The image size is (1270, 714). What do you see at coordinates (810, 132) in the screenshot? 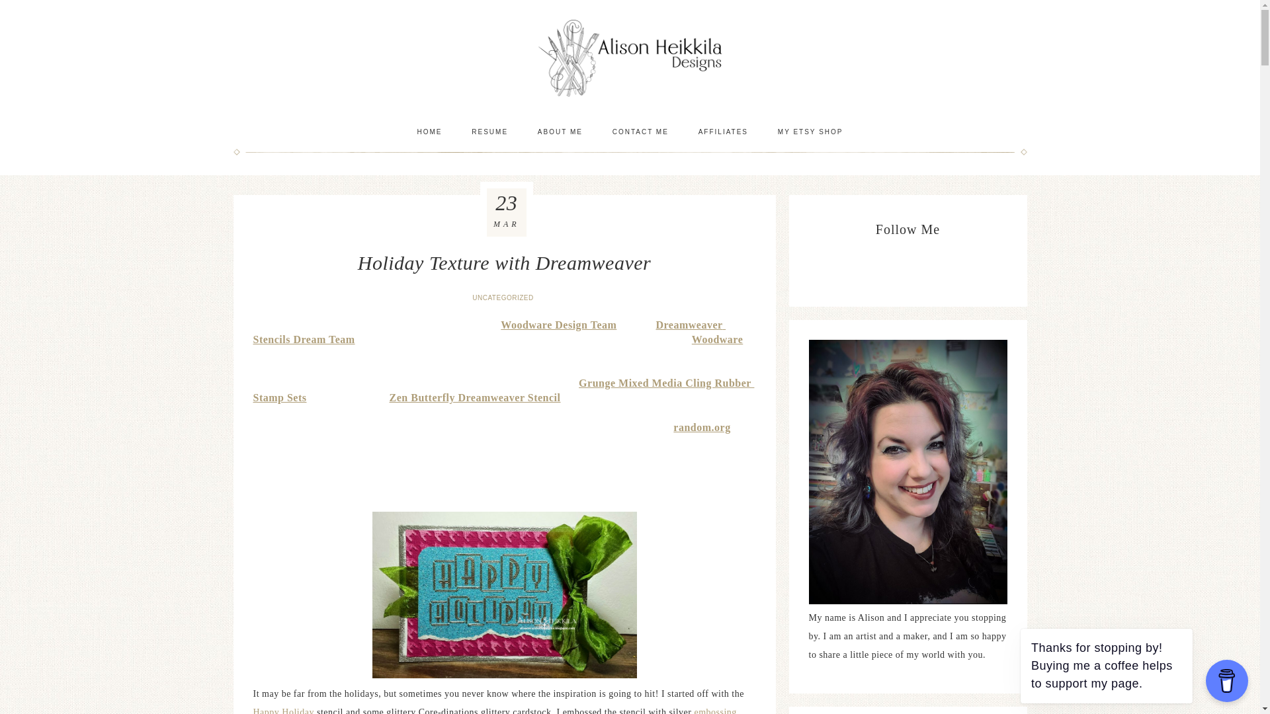
I see `MY ETSY SHOP` at bounding box center [810, 132].